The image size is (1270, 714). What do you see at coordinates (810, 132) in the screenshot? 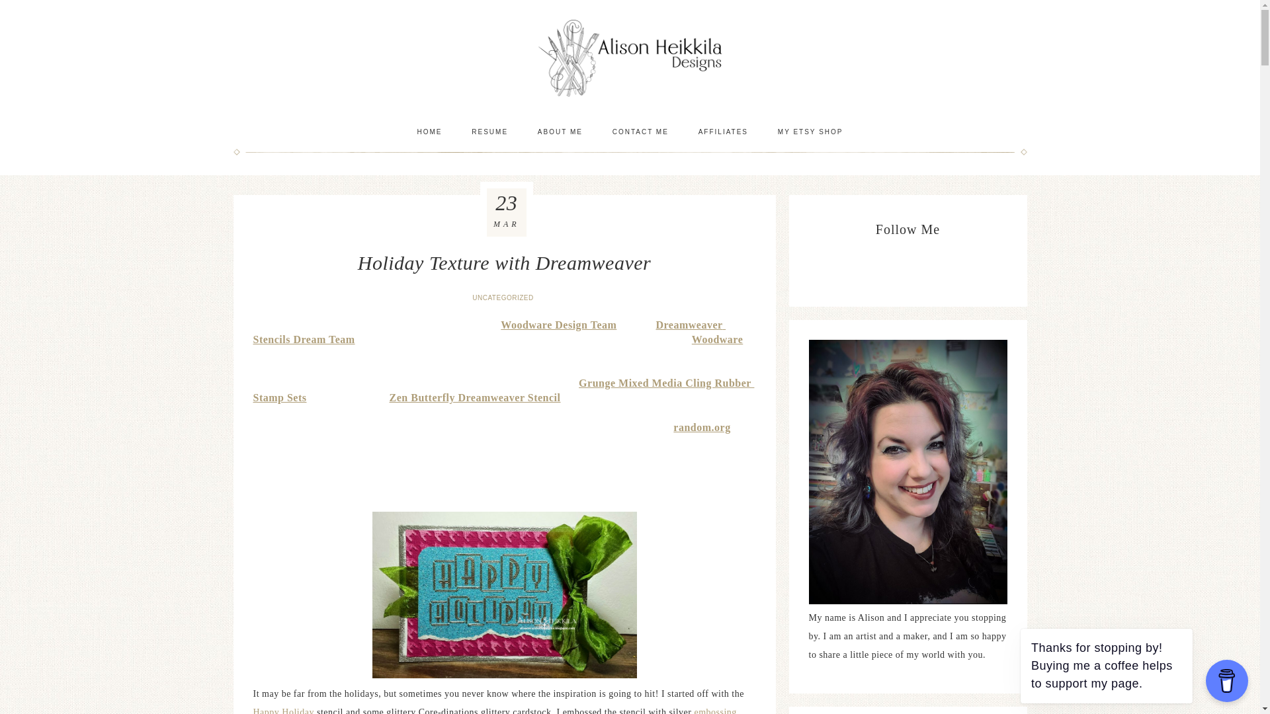
I see `MY ETSY SHOP` at bounding box center [810, 132].